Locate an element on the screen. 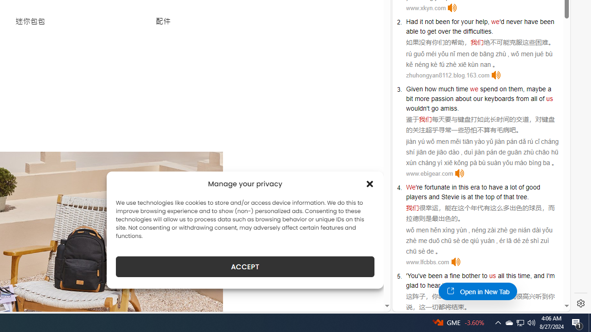 This screenshot has width=591, height=332. all is located at coordinates (501, 276).